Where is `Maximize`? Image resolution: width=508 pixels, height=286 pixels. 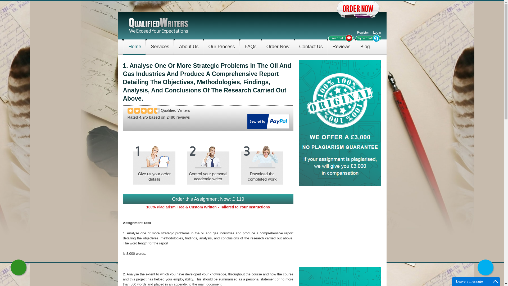 Maximize is located at coordinates (495, 281).